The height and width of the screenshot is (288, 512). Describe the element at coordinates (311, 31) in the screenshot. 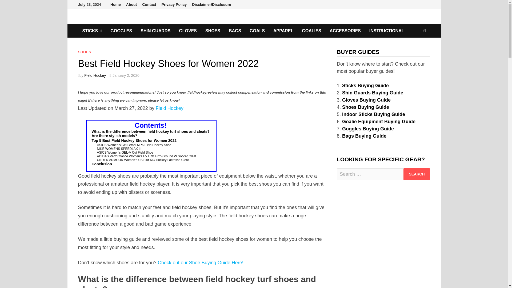

I see `GOALIES` at that location.